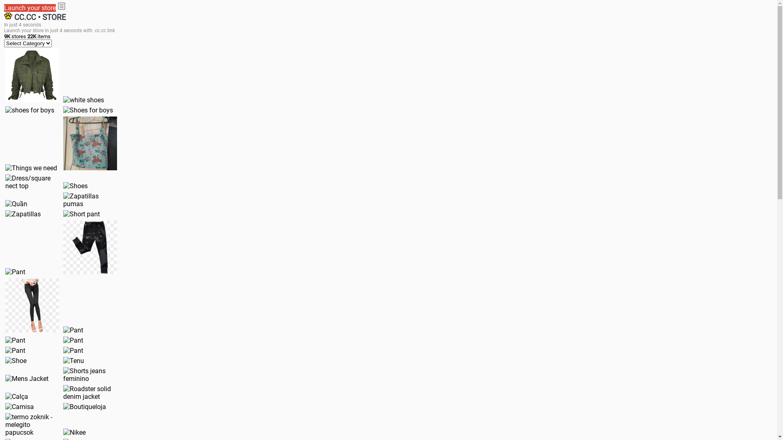  Describe the element at coordinates (90, 392) in the screenshot. I see `Roadster solid denim jacket` at that location.